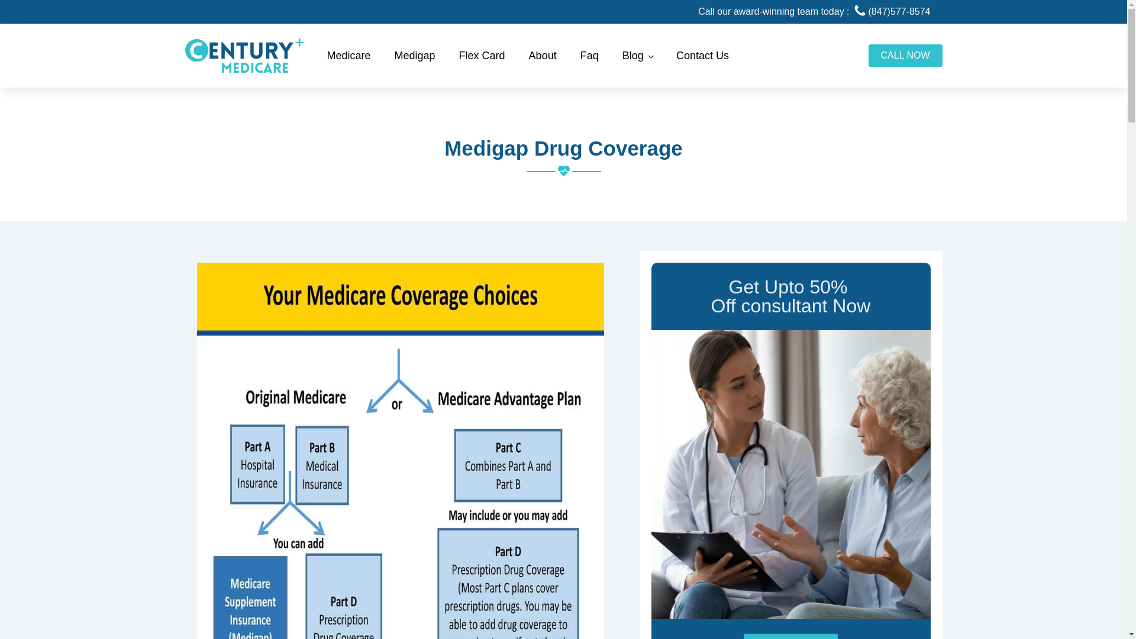  Describe the element at coordinates (905, 56) in the screenshot. I see `CALL NOW` at that location.